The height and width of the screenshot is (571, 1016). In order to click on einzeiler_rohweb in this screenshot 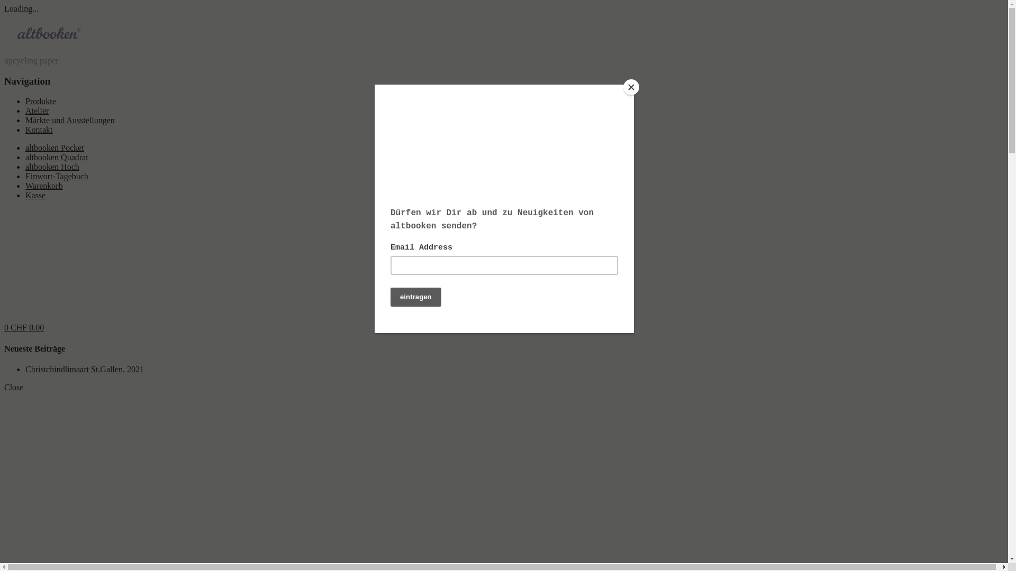, I will do `click(4, 320)`.